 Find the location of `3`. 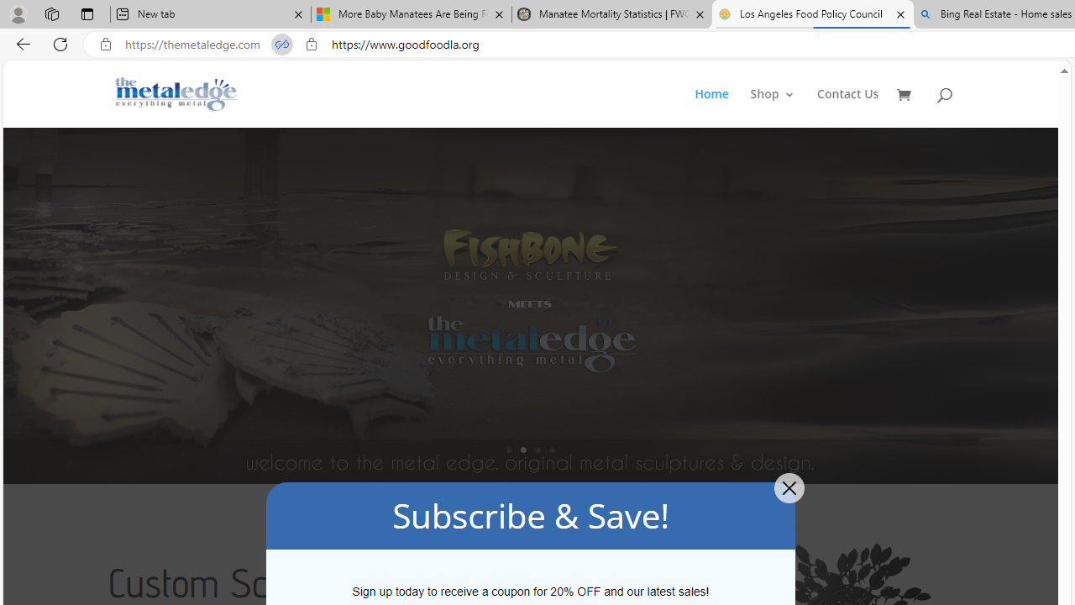

3 is located at coordinates (537, 450).